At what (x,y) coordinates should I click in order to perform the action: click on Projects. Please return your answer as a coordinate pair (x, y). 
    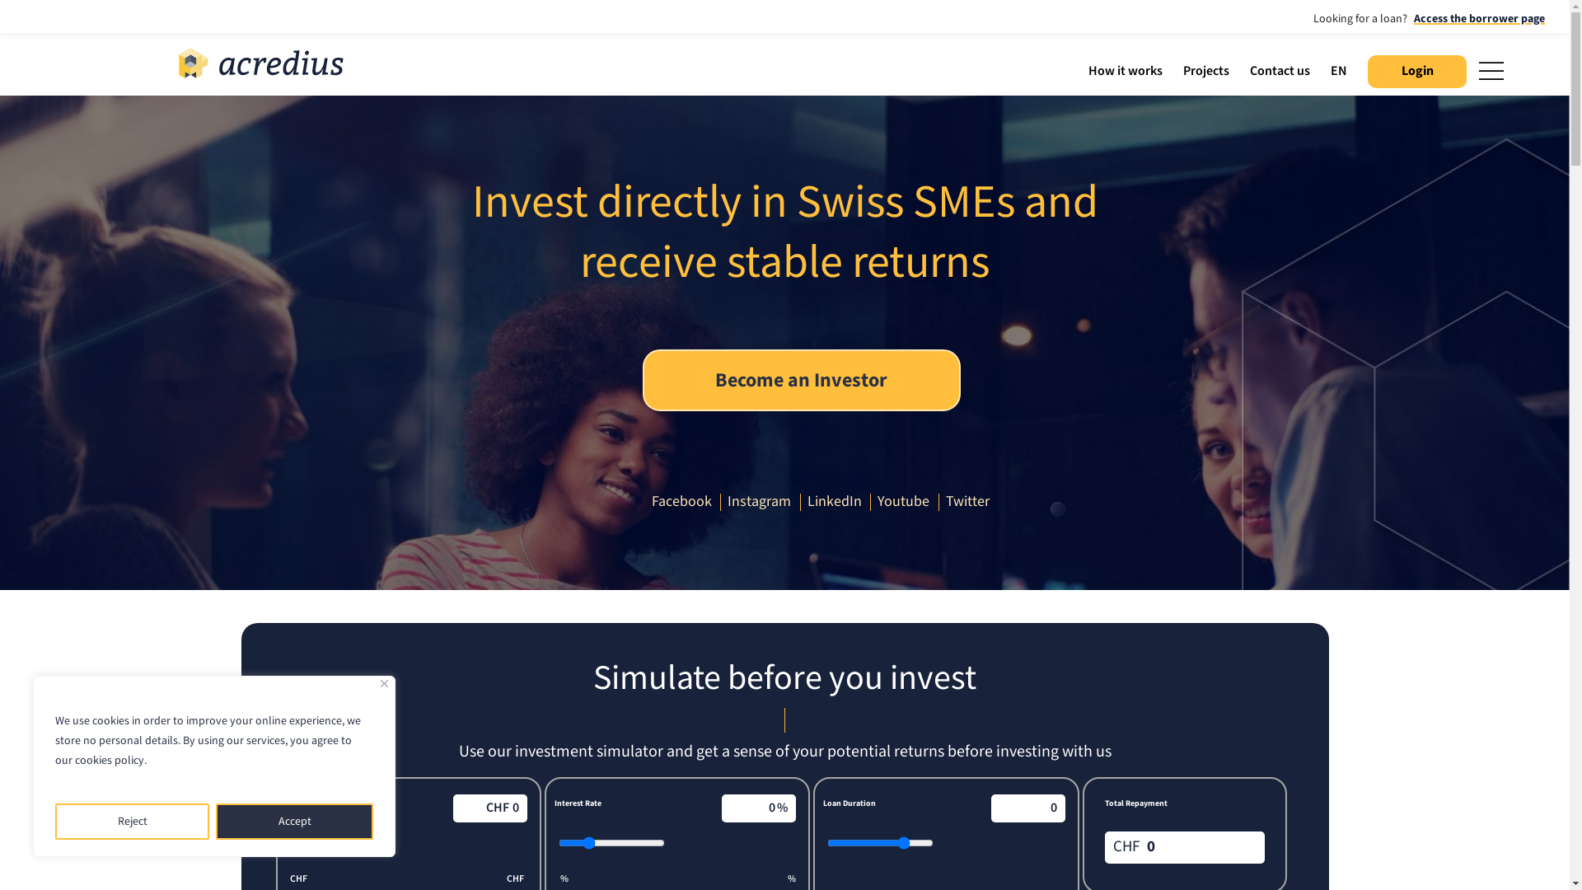
    Looking at the image, I should click on (1208, 72).